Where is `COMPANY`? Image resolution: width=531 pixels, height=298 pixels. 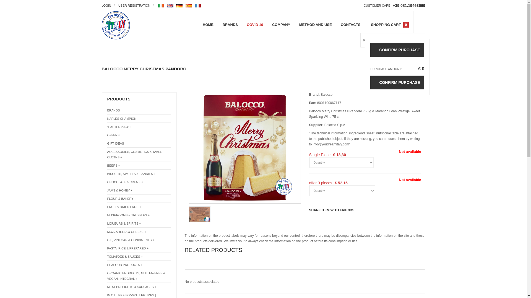 COMPANY is located at coordinates (281, 25).